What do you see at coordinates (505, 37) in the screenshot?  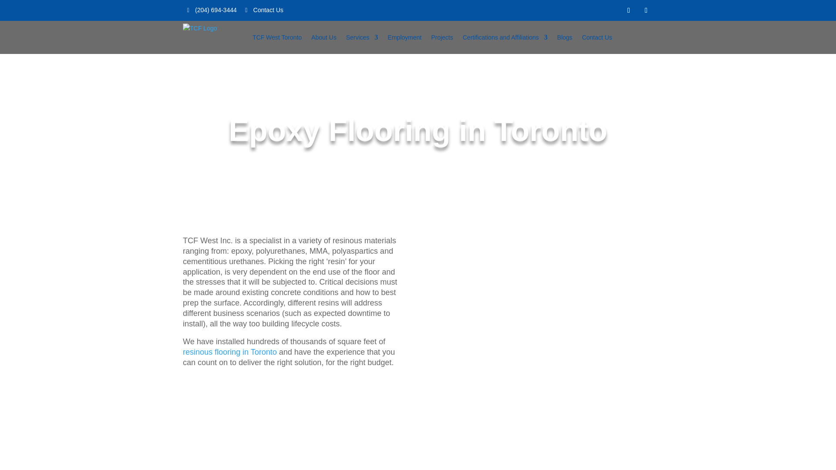 I see `Certifications and Affiliations` at bounding box center [505, 37].